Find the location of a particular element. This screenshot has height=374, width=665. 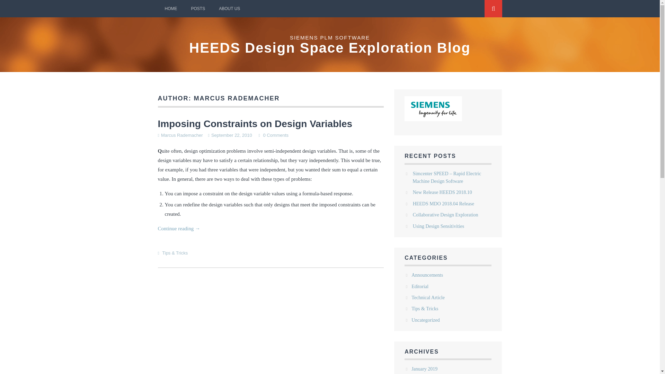

HOME is located at coordinates (171, 8).